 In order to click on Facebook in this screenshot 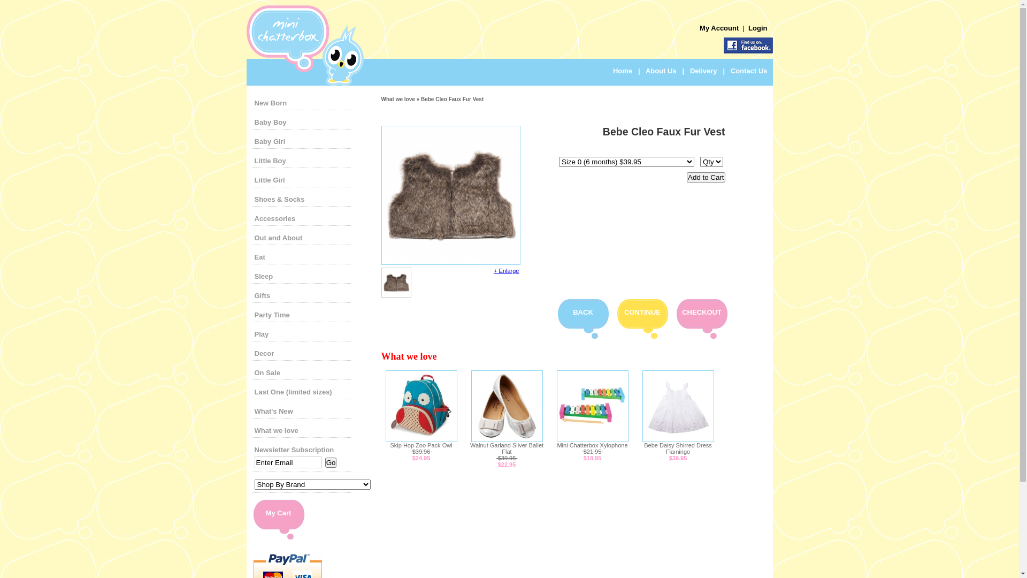, I will do `click(748, 45)`.